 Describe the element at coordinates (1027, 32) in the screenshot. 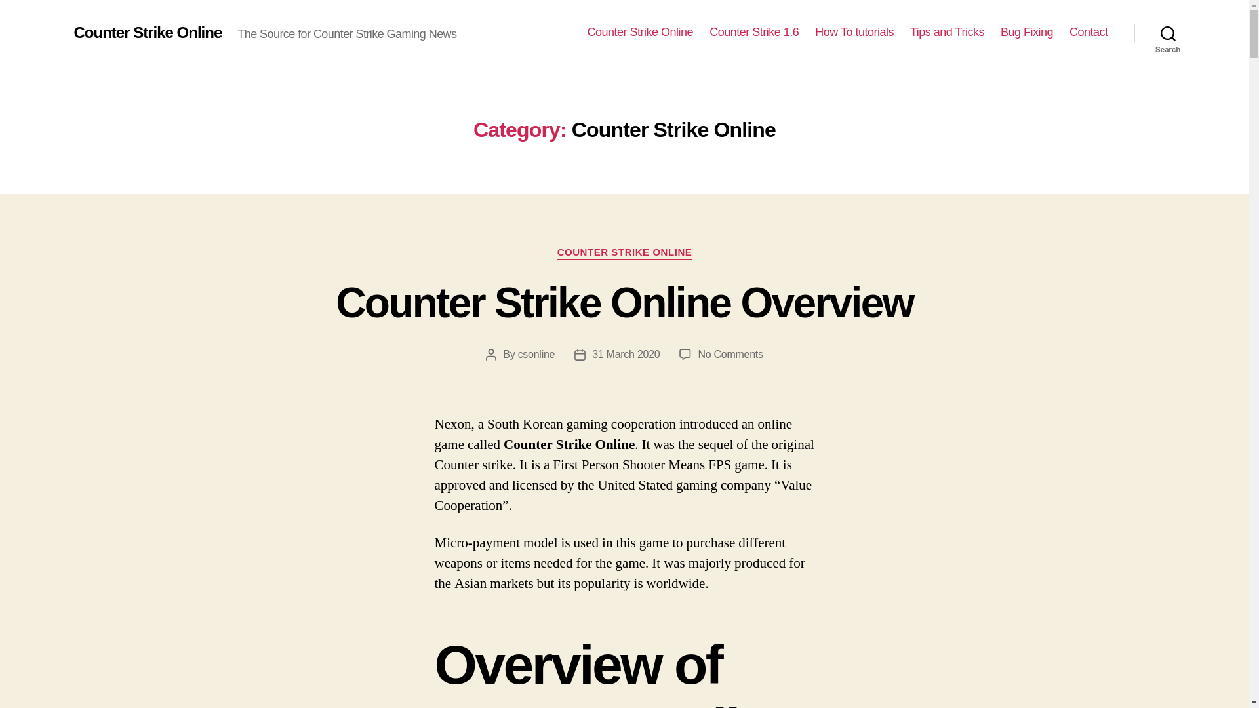

I see `Bug Fixing` at that location.